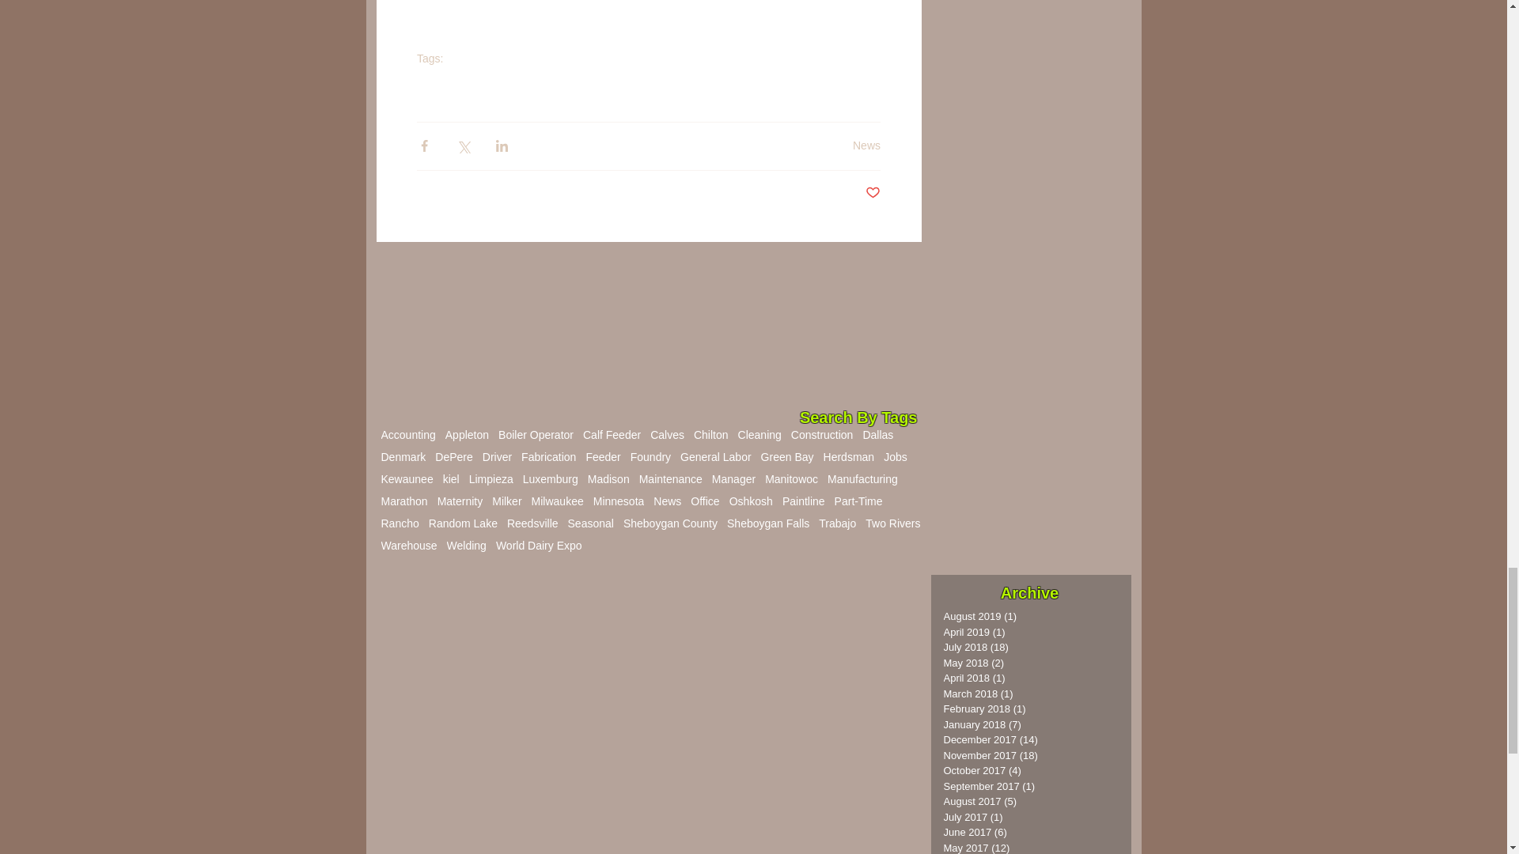 This screenshot has width=1519, height=854. Describe the element at coordinates (403, 457) in the screenshot. I see `Denmark` at that location.